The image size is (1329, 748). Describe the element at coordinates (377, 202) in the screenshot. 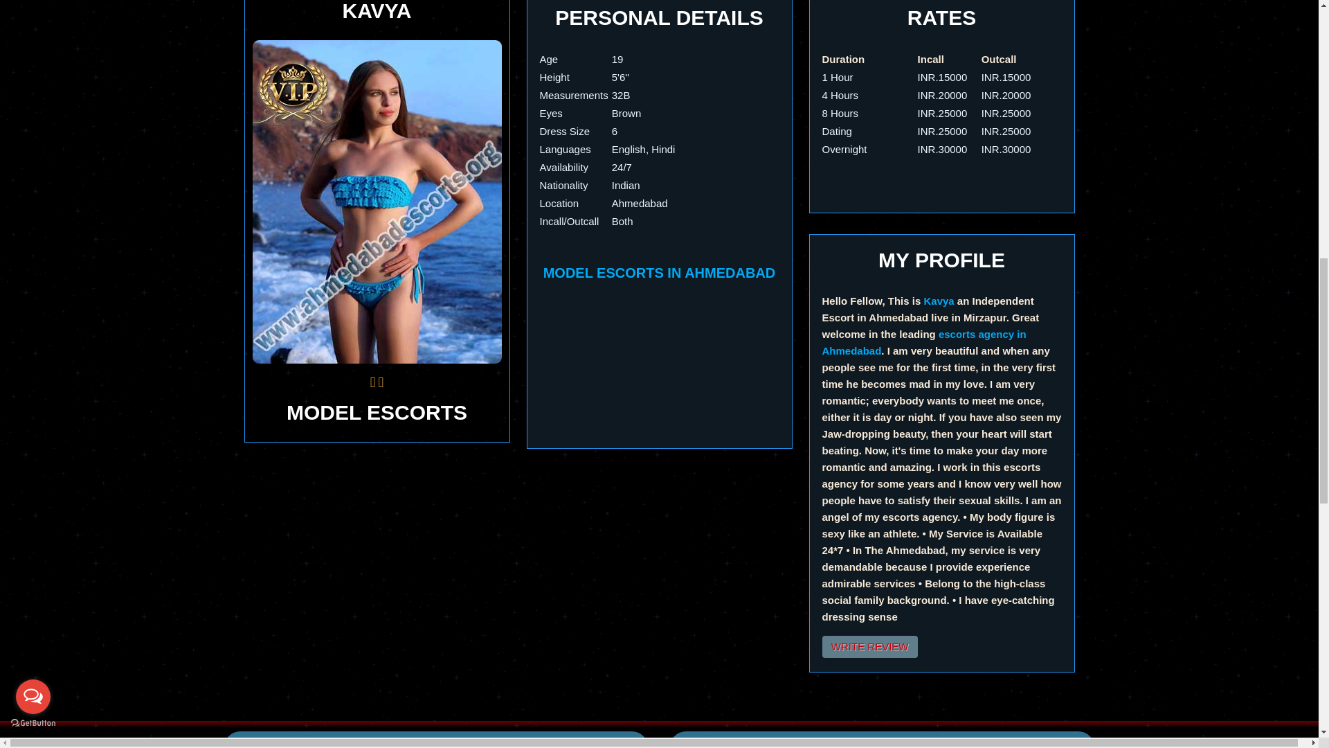

I see `Model Escorts In Ahmedabad` at that location.